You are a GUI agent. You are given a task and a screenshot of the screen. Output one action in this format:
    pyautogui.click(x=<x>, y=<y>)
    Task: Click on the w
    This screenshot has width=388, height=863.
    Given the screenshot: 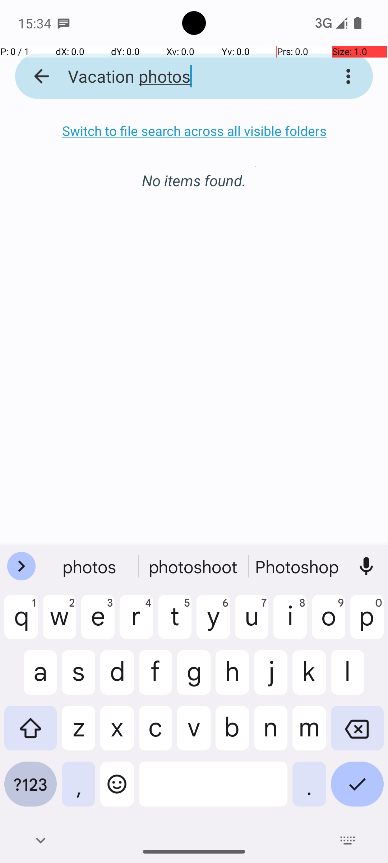 What is the action you would take?
    pyautogui.click(x=60, y=622)
    